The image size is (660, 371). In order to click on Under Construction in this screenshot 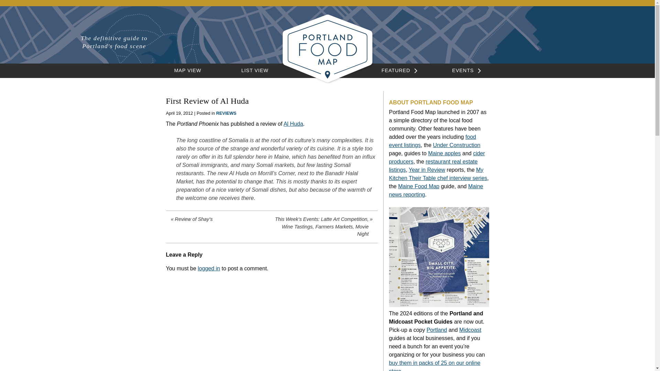, I will do `click(456, 145)`.